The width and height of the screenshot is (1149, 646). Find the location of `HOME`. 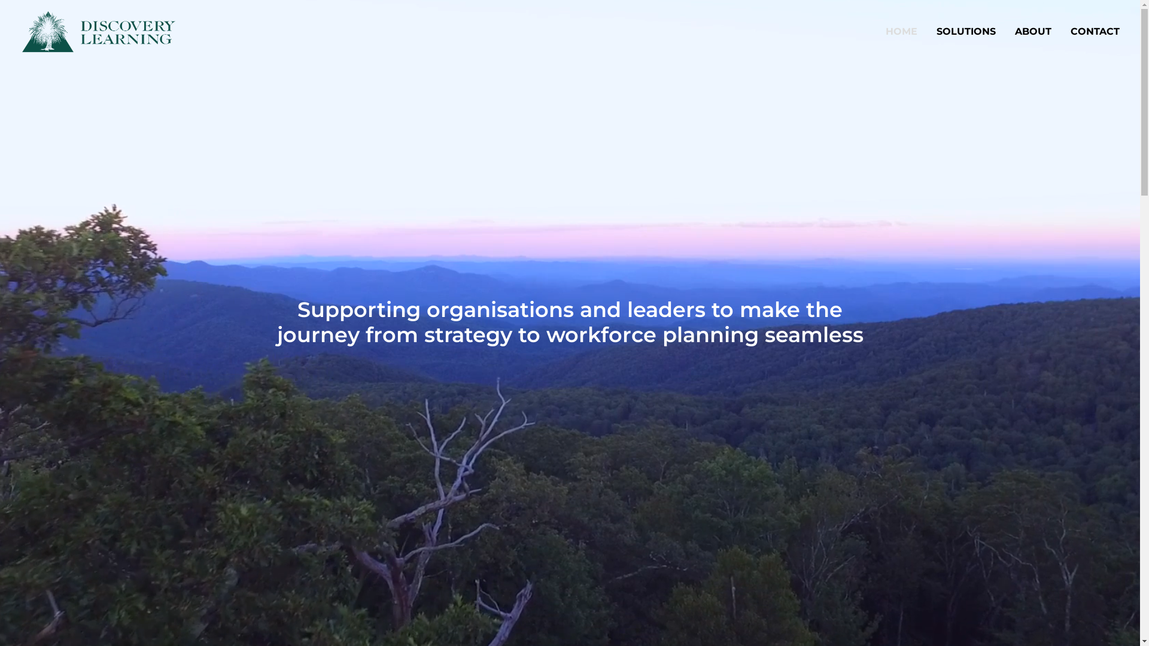

HOME is located at coordinates (906, 32).